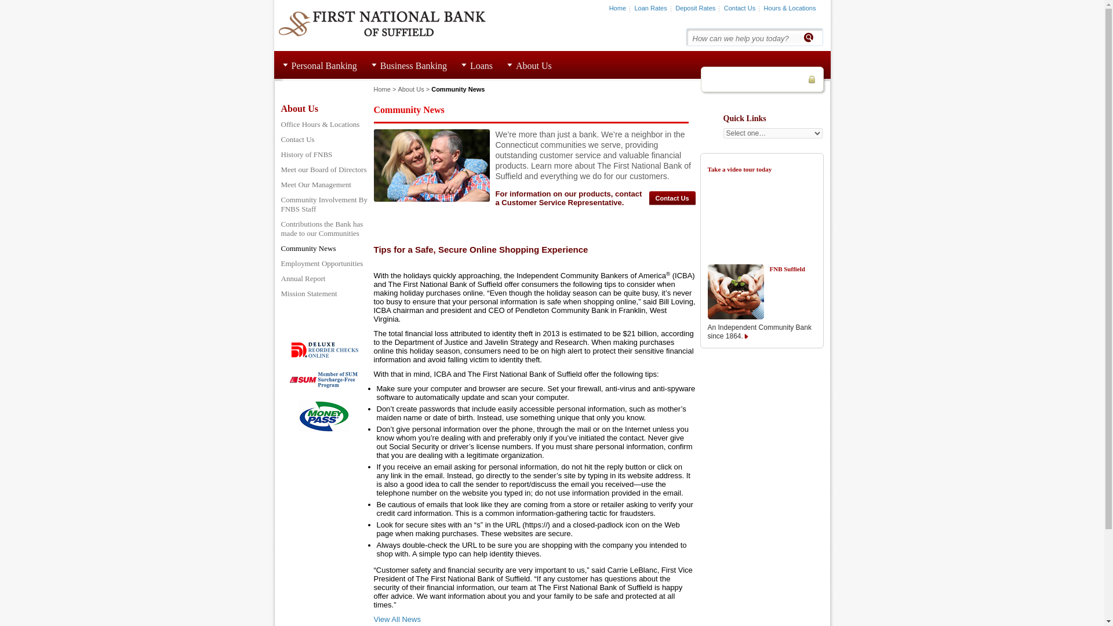  Describe the element at coordinates (745, 38) in the screenshot. I see `Search FNBankSuffield.com` at that location.